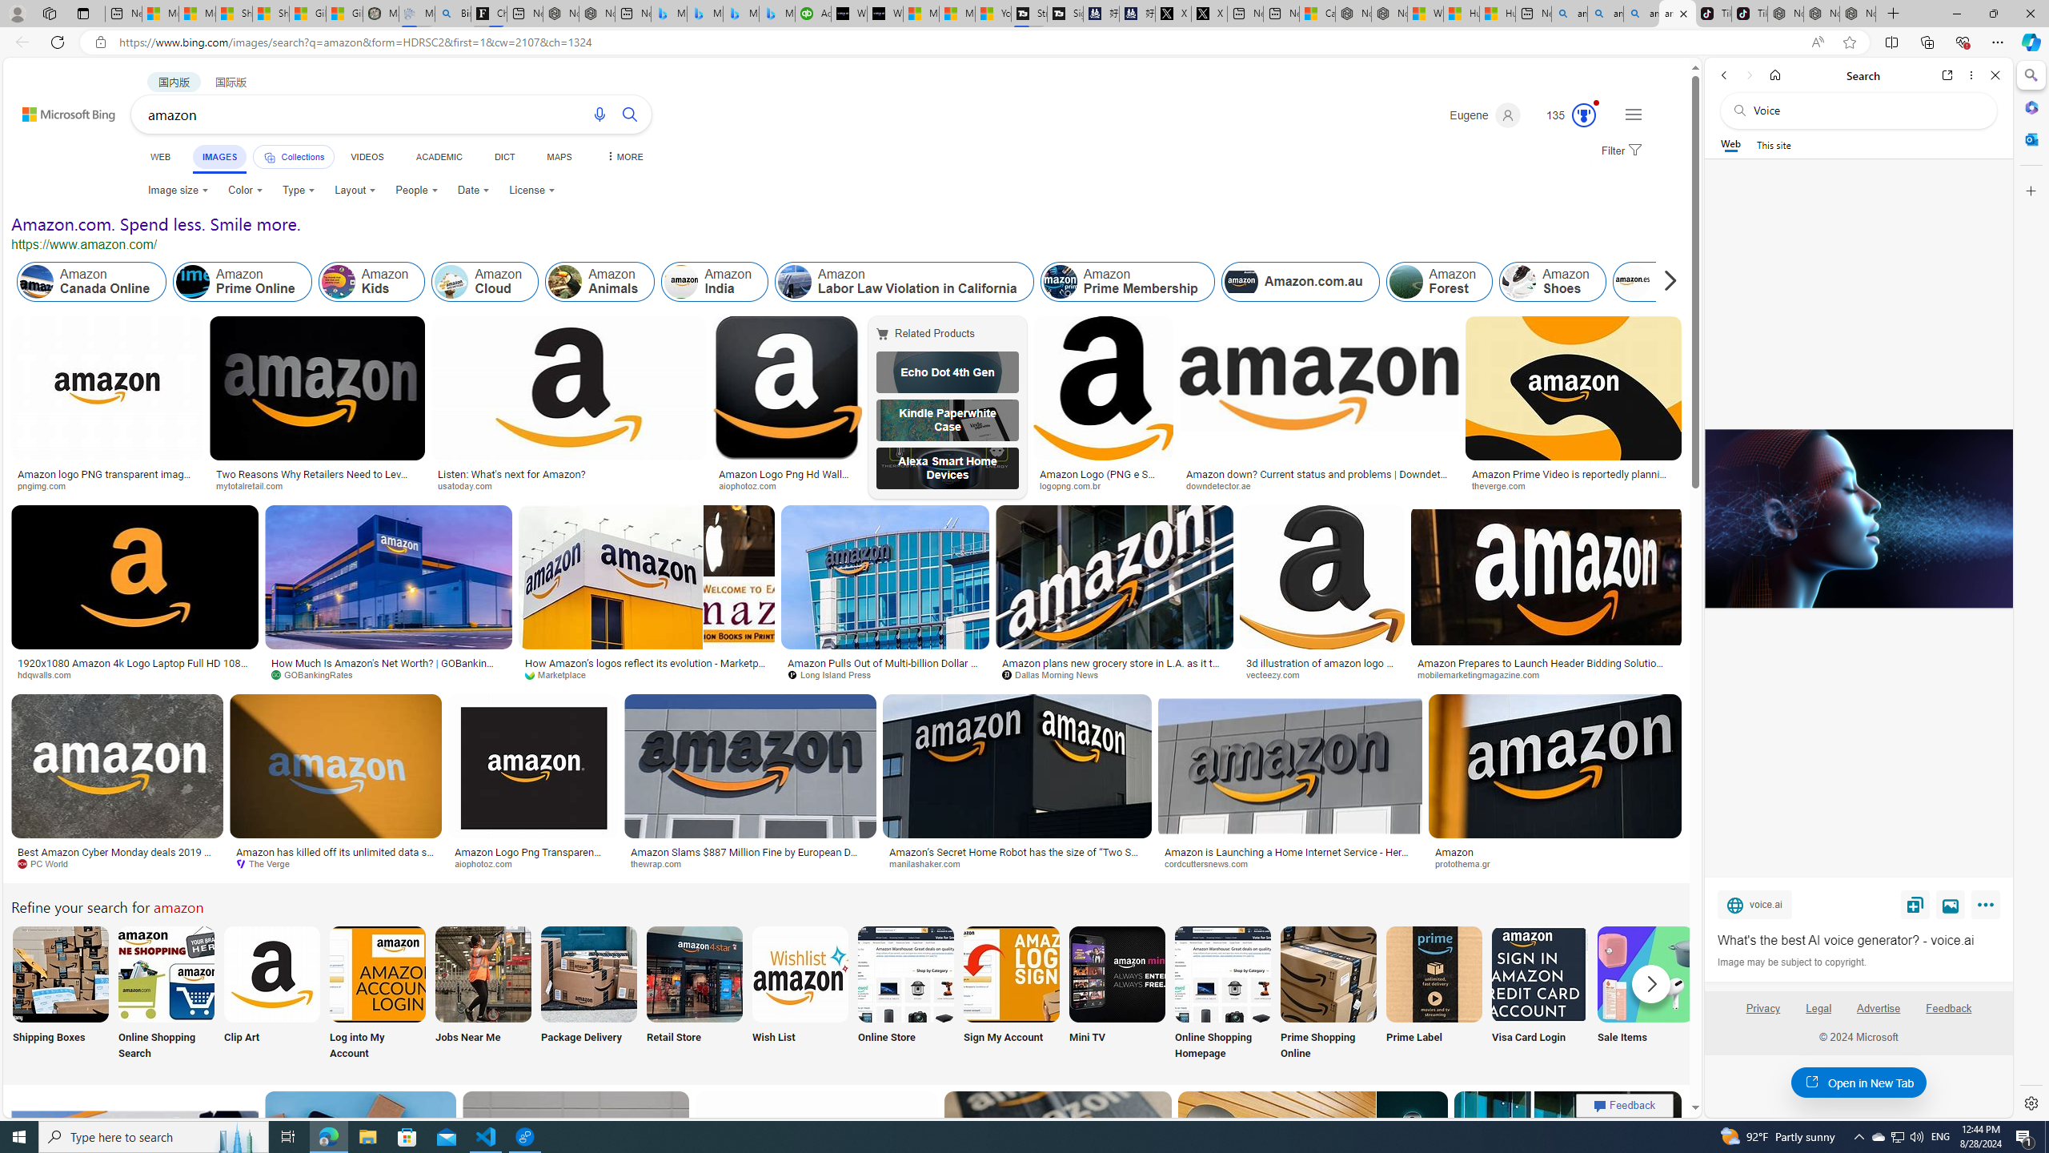 The width and height of the screenshot is (2049, 1153). Describe the element at coordinates (1055, 674) in the screenshot. I see `Dallas Morning News` at that location.